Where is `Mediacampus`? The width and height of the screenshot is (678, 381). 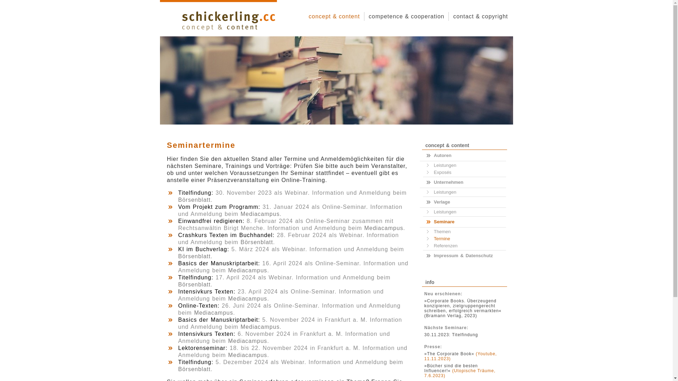 Mediacampus is located at coordinates (260, 214).